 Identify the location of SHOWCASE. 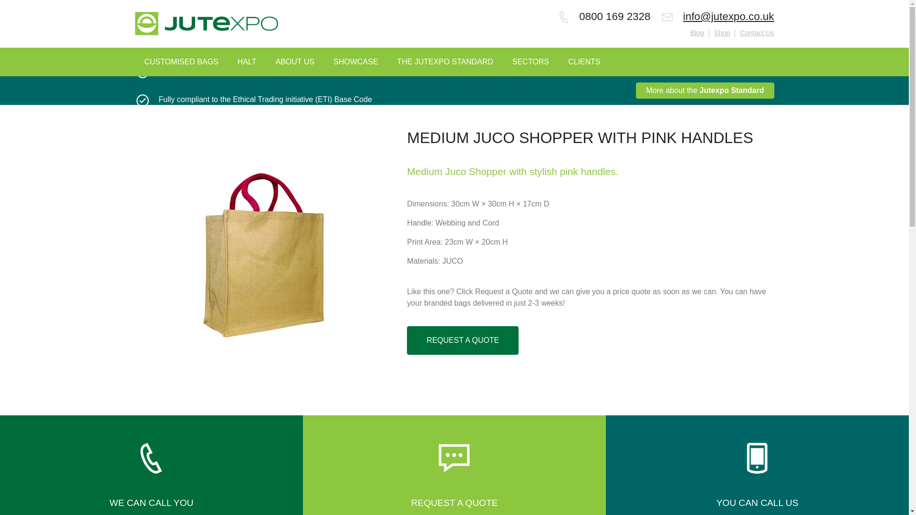
(356, 62).